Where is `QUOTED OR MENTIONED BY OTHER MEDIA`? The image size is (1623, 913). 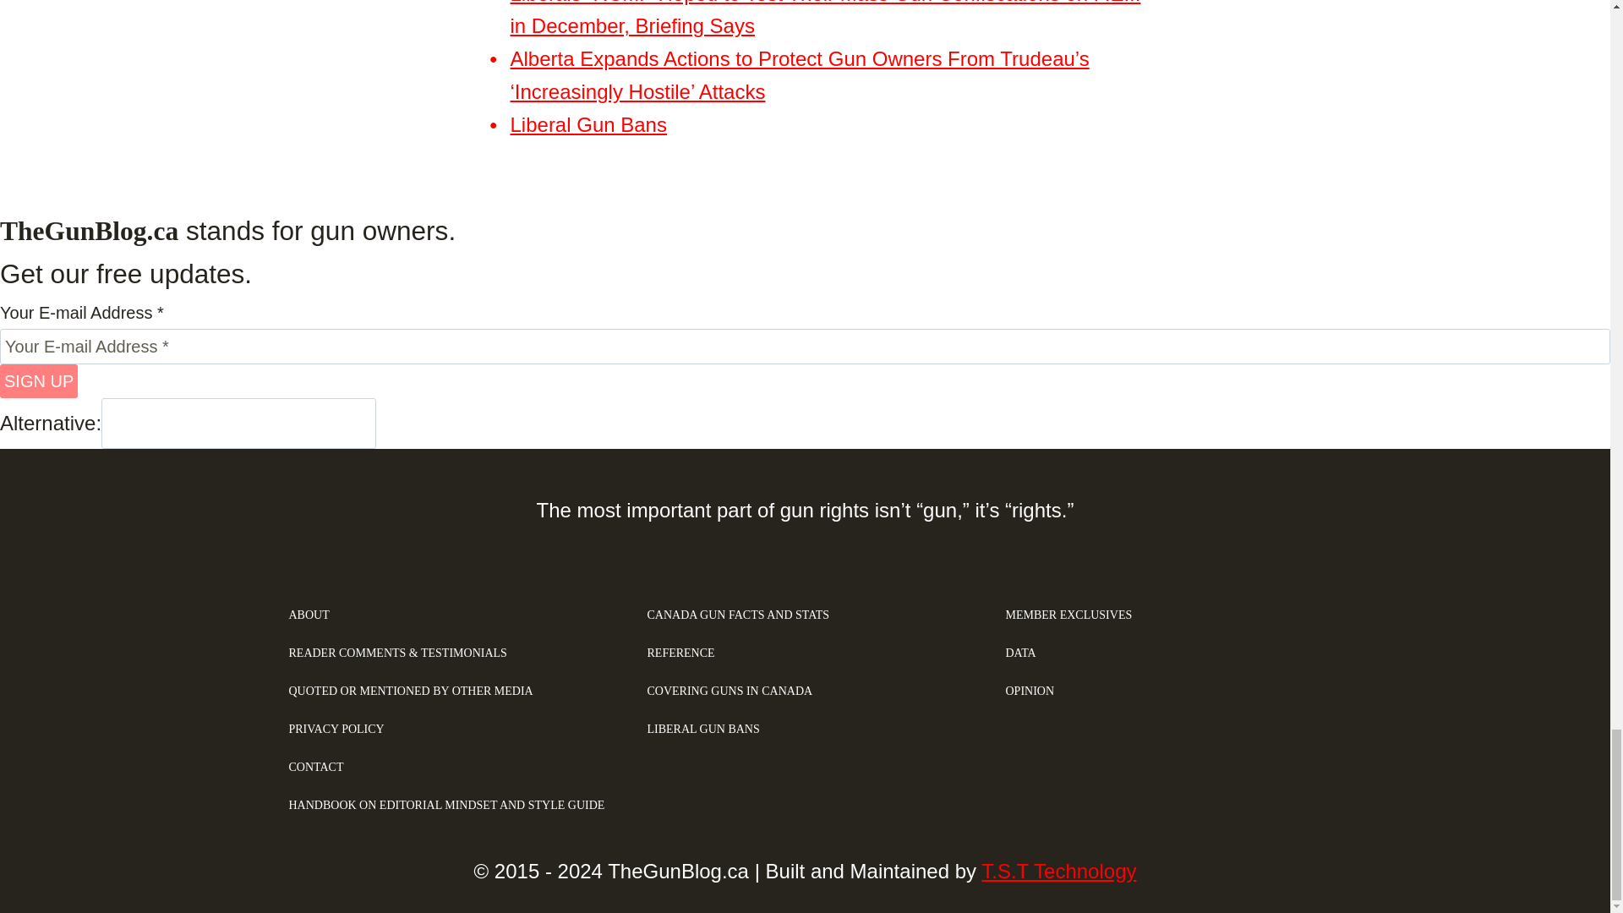 QUOTED OR MENTIONED BY OTHER MEDIA is located at coordinates (446, 692).